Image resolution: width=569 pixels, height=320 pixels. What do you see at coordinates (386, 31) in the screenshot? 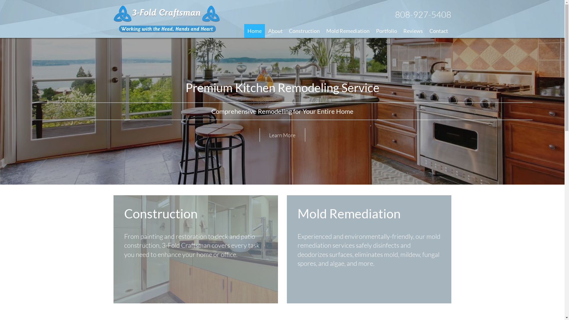
I see `Portfolio` at bounding box center [386, 31].